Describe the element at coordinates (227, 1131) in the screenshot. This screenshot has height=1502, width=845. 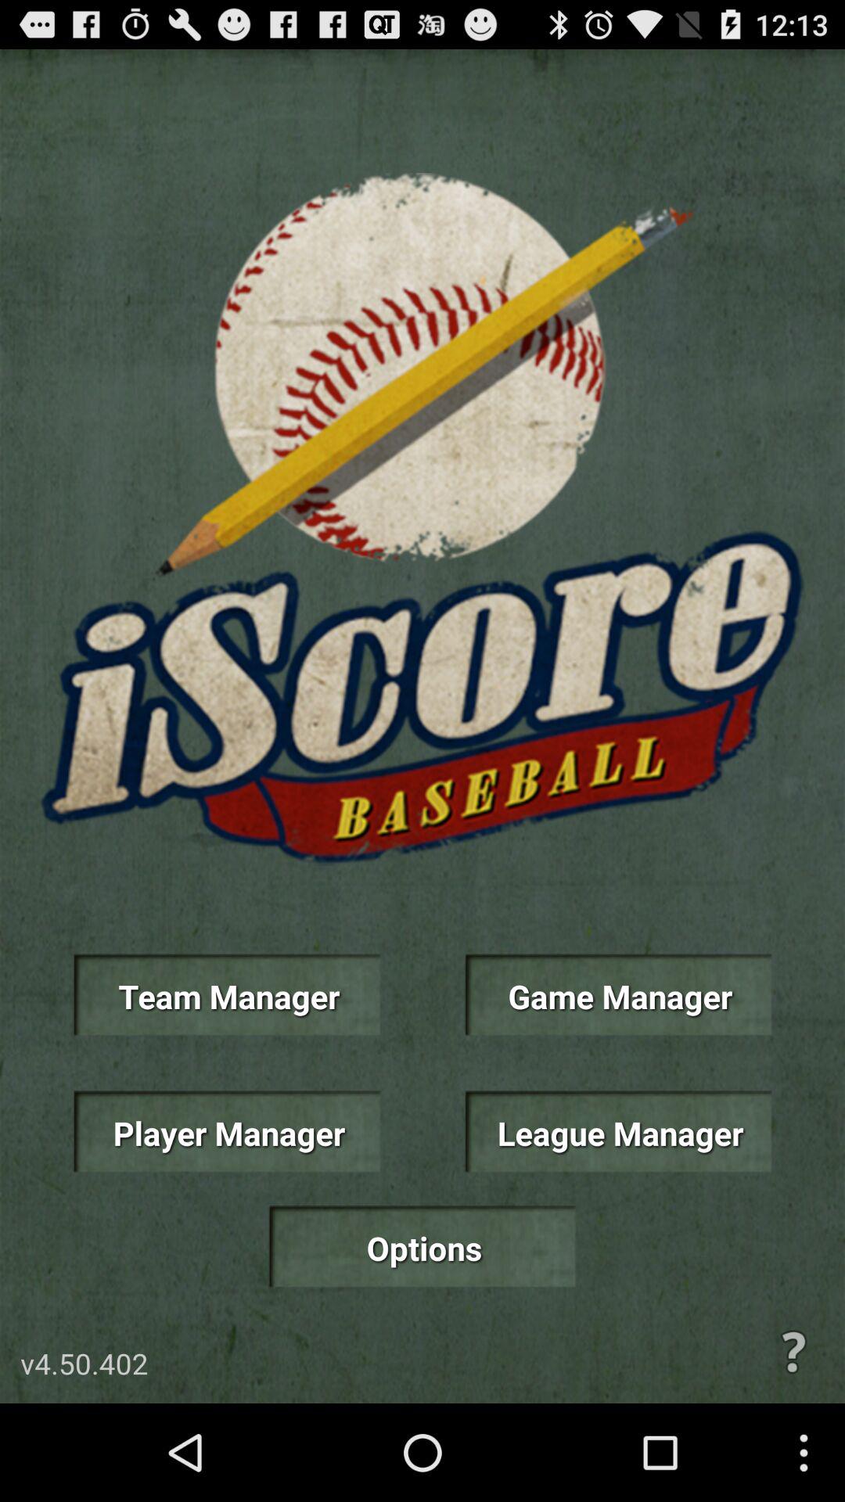
I see `press the icon next to the league manager button` at that location.